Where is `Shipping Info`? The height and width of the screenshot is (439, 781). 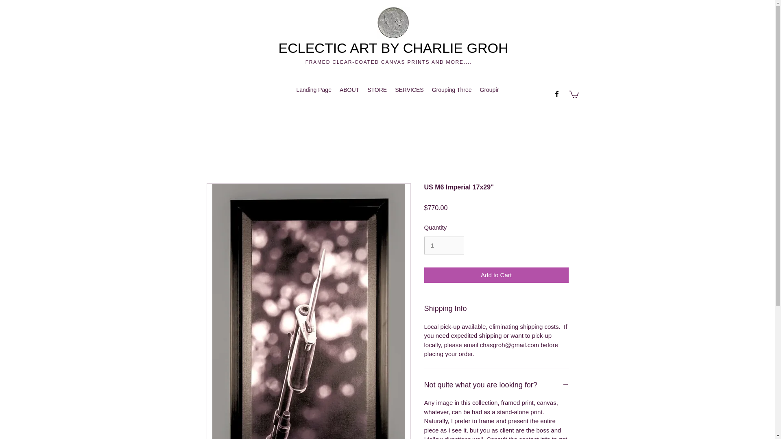 Shipping Info is located at coordinates (496, 309).